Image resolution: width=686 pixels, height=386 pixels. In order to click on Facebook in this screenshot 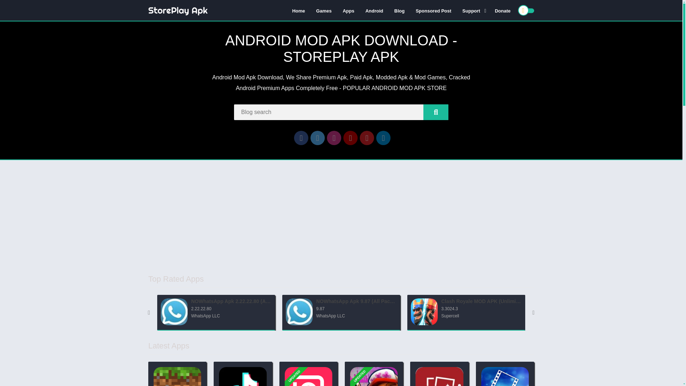, I will do `click(301, 138)`.